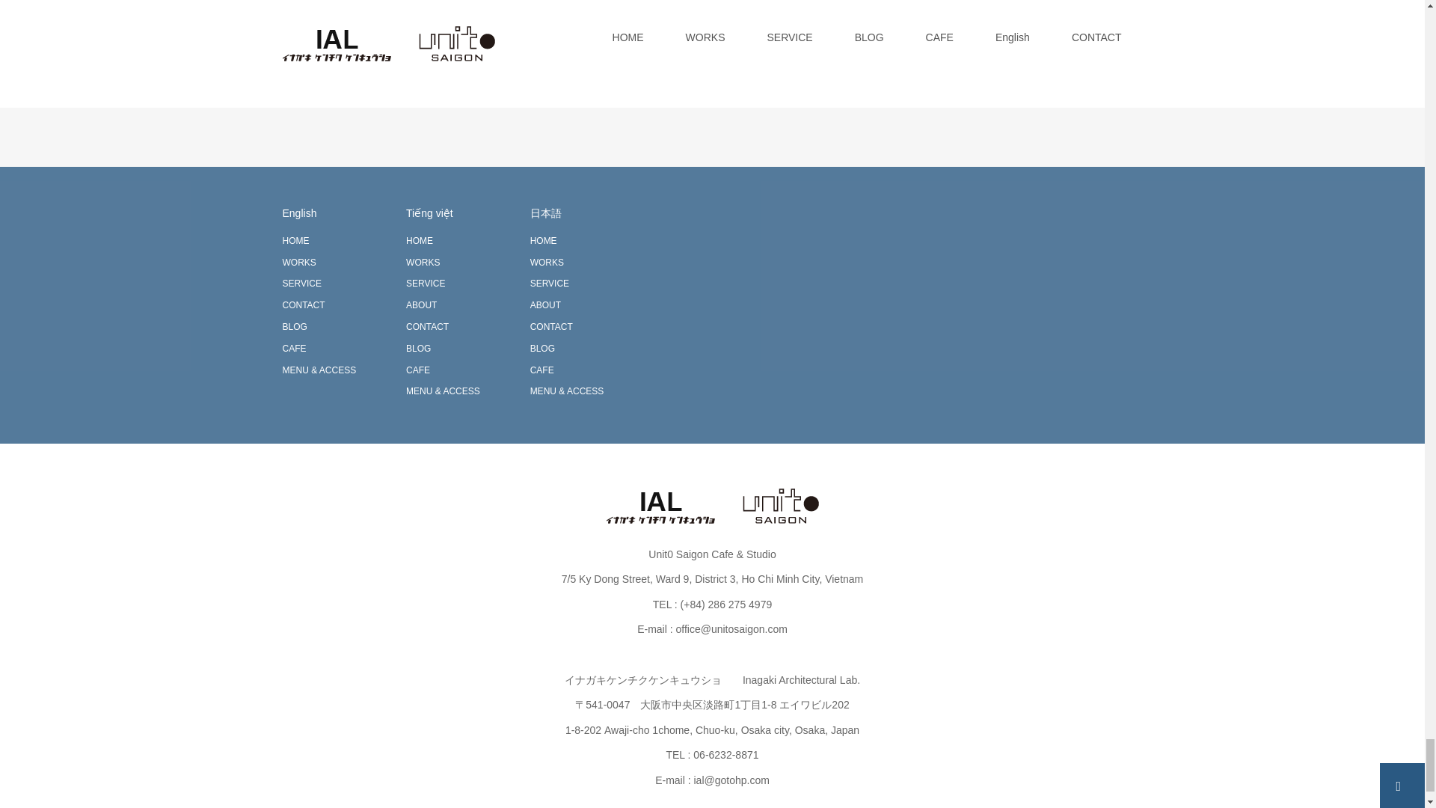 This screenshot has height=808, width=1436. What do you see at coordinates (295, 349) in the screenshot?
I see `CAFE` at bounding box center [295, 349].